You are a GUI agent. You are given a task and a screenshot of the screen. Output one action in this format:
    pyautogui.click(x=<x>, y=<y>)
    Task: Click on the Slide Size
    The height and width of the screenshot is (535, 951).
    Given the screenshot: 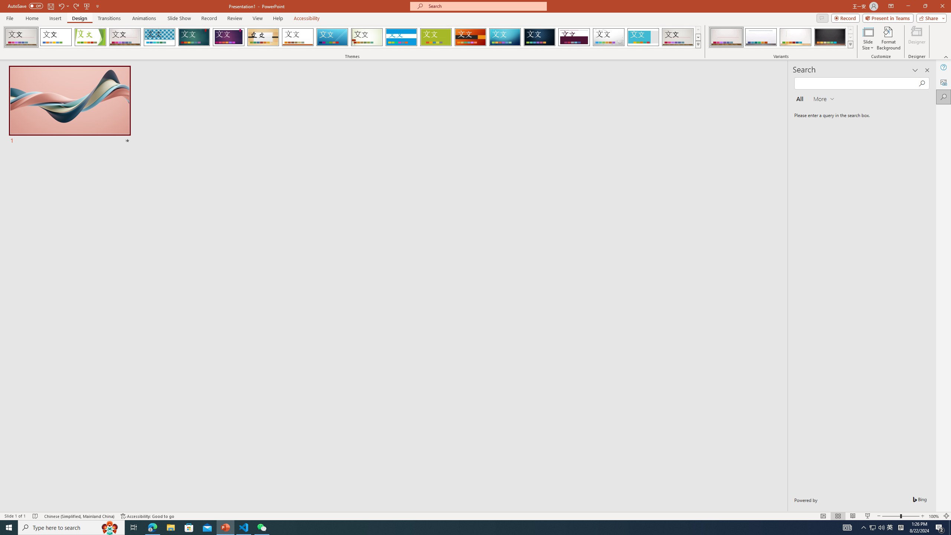 What is the action you would take?
    pyautogui.click(x=868, y=38)
    